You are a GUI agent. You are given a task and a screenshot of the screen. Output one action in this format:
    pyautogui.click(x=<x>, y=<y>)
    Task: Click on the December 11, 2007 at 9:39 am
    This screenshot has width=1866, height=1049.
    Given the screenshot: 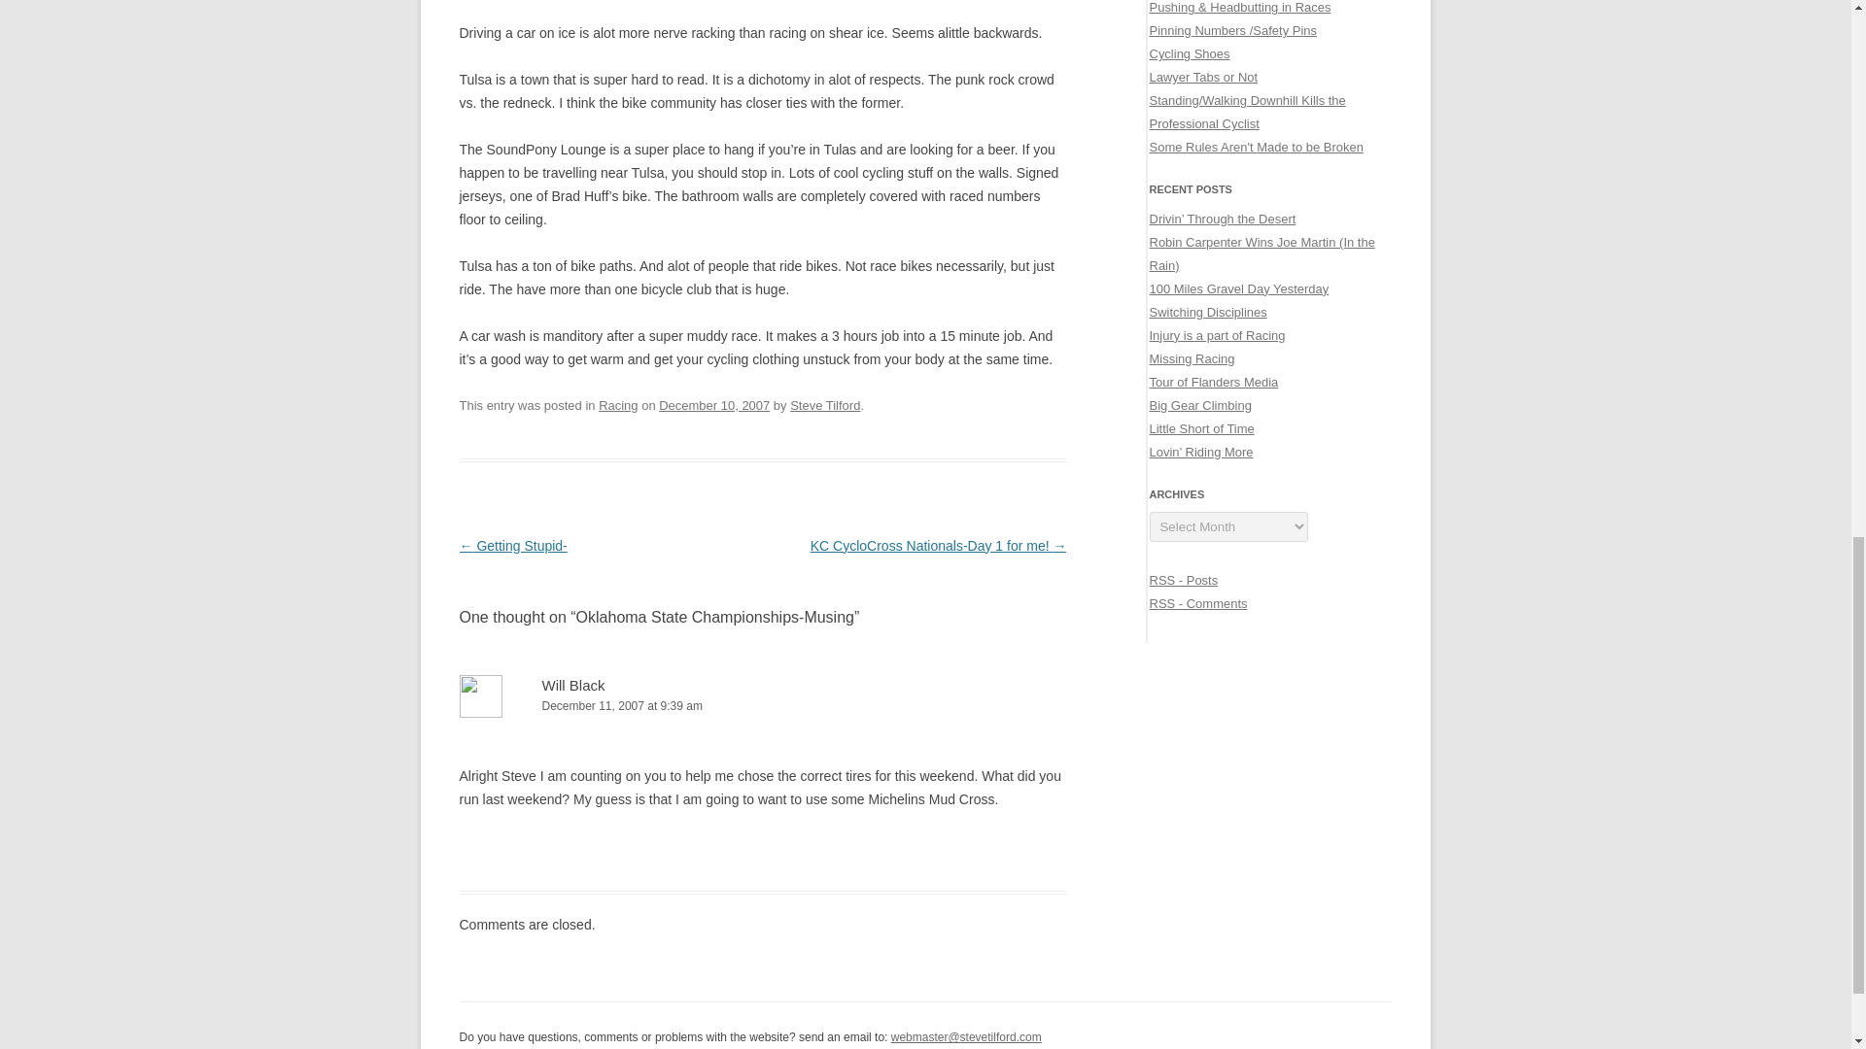 What is the action you would take?
    pyautogui.click(x=762, y=706)
    